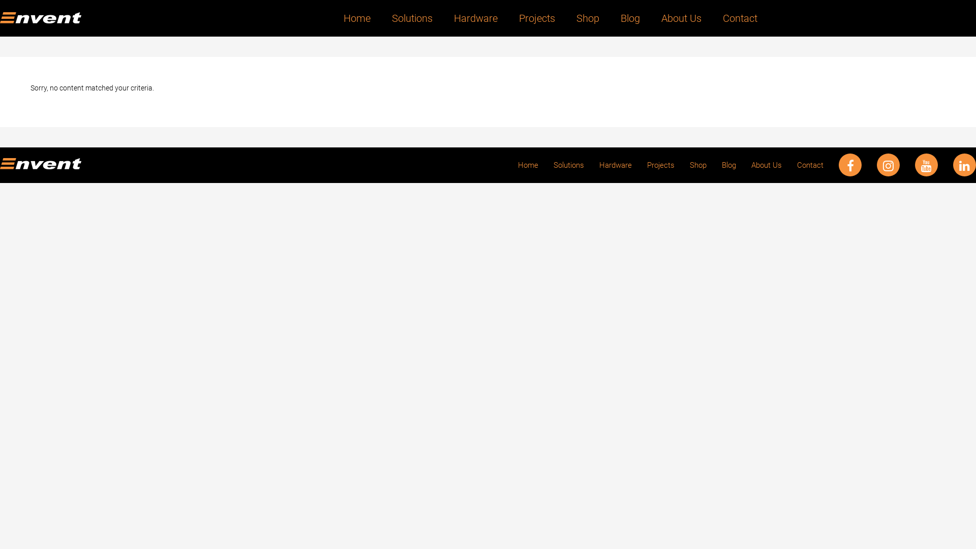  I want to click on Blog, so click(630, 18).